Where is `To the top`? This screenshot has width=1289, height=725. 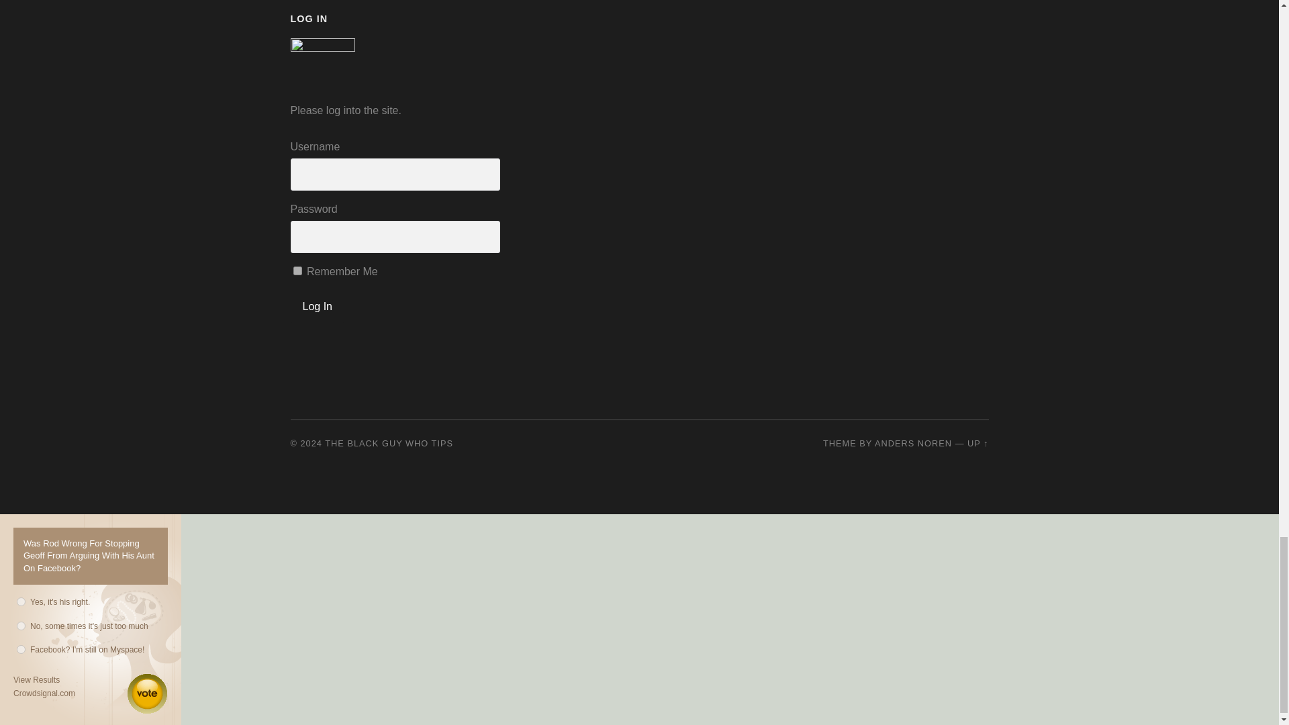 To the top is located at coordinates (977, 443).